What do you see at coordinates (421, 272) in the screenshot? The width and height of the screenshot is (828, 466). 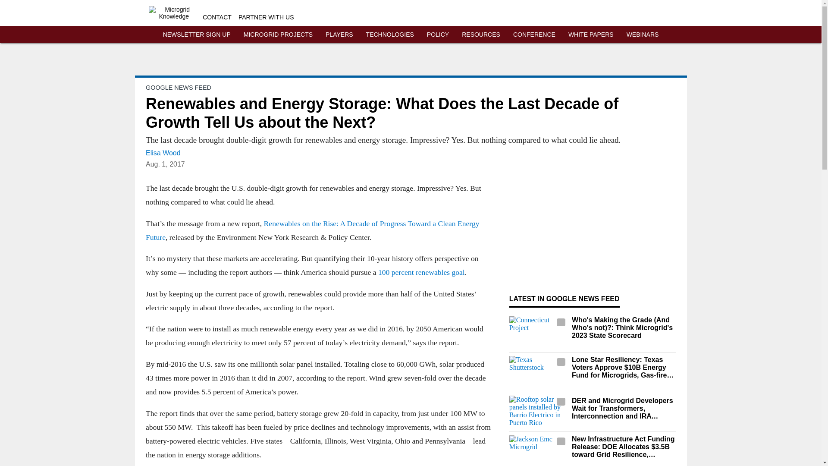 I see `100 percent renewables goal` at bounding box center [421, 272].